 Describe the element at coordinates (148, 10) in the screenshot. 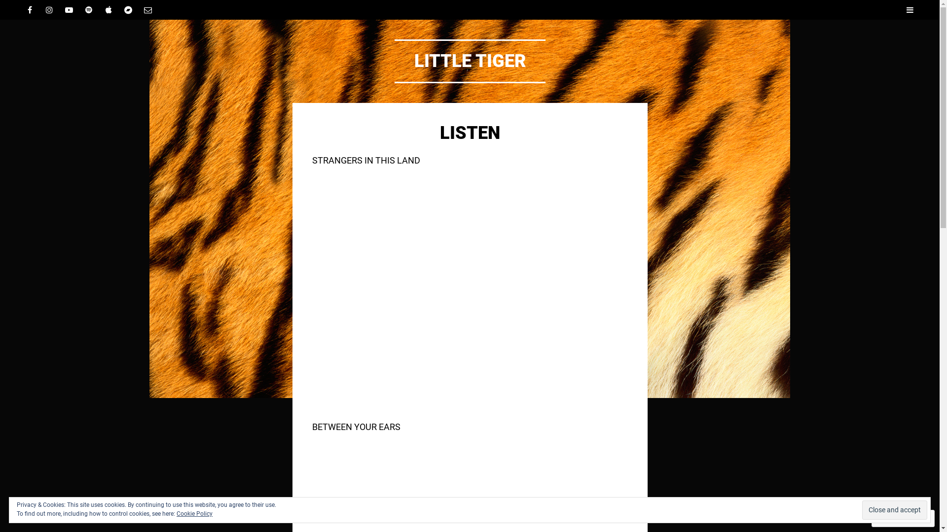

I see `Email` at that location.